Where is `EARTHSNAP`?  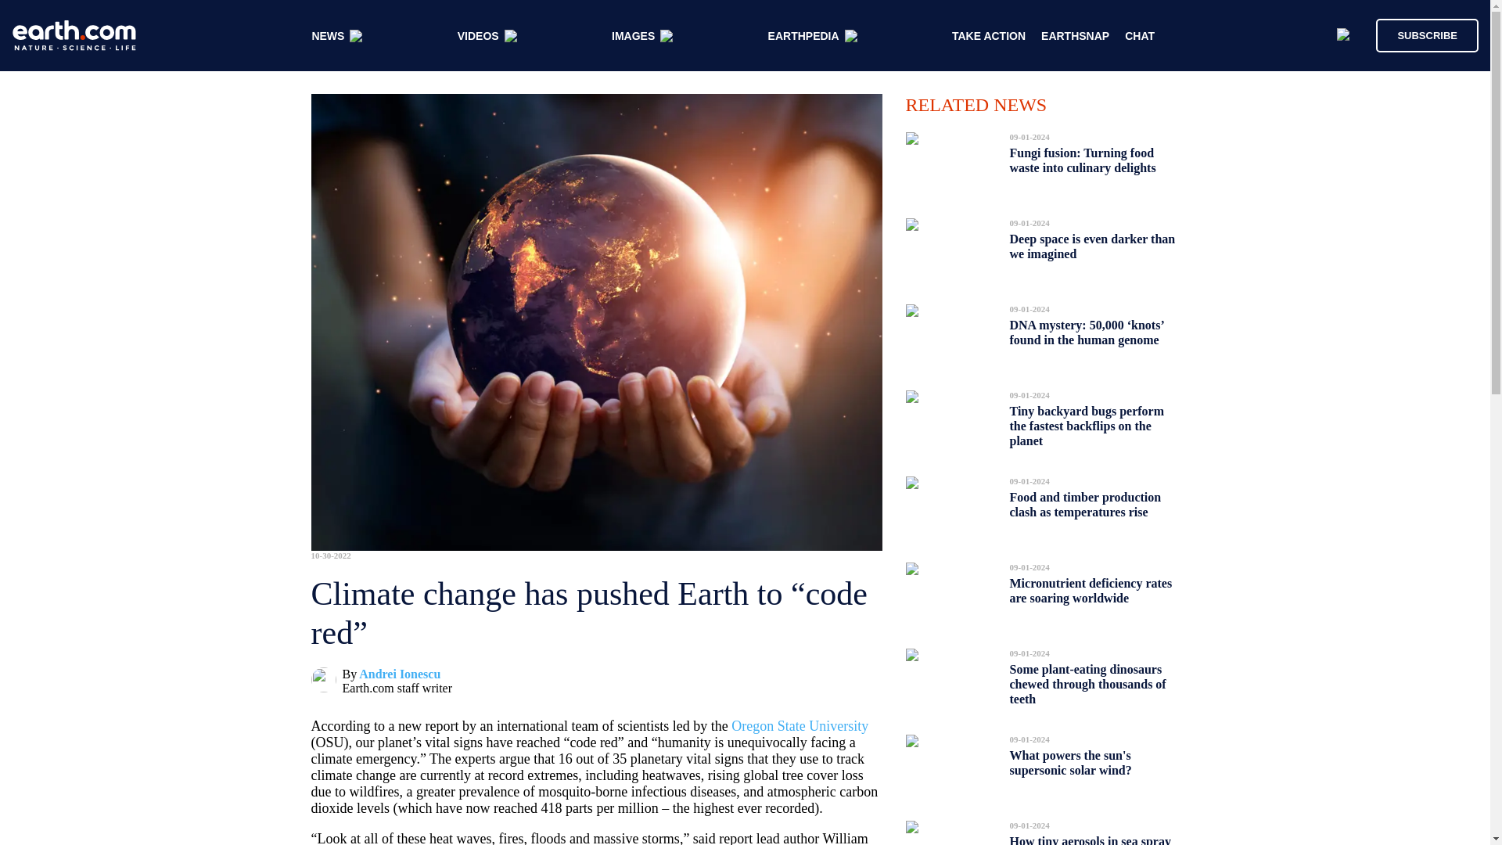
EARTHSNAP is located at coordinates (1075, 36).